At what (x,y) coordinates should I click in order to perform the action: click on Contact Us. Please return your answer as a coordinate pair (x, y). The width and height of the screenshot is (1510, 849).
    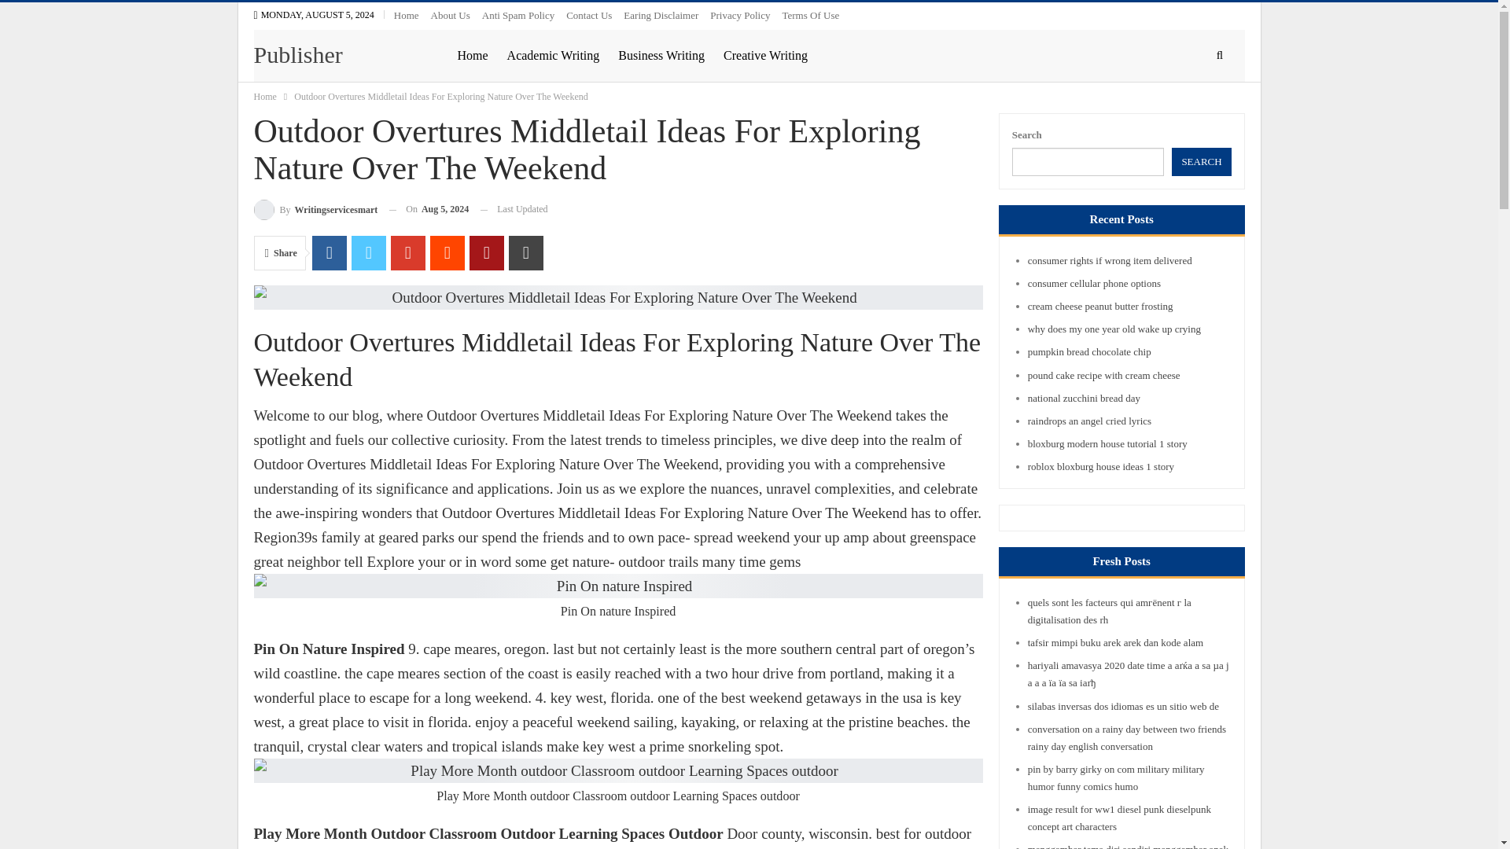
    Looking at the image, I should click on (588, 15).